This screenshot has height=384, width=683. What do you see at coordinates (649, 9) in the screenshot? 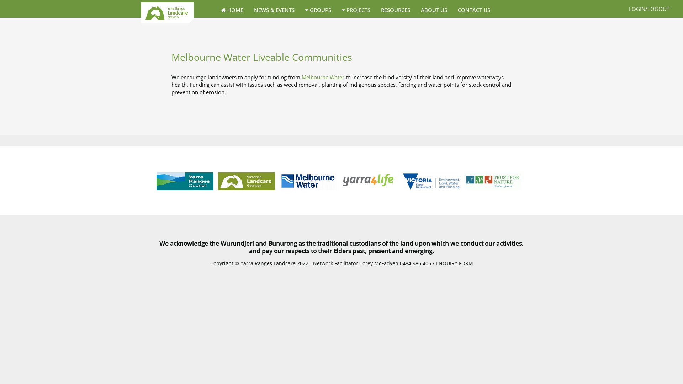
I see `LOGIN/LOGOUT` at bounding box center [649, 9].